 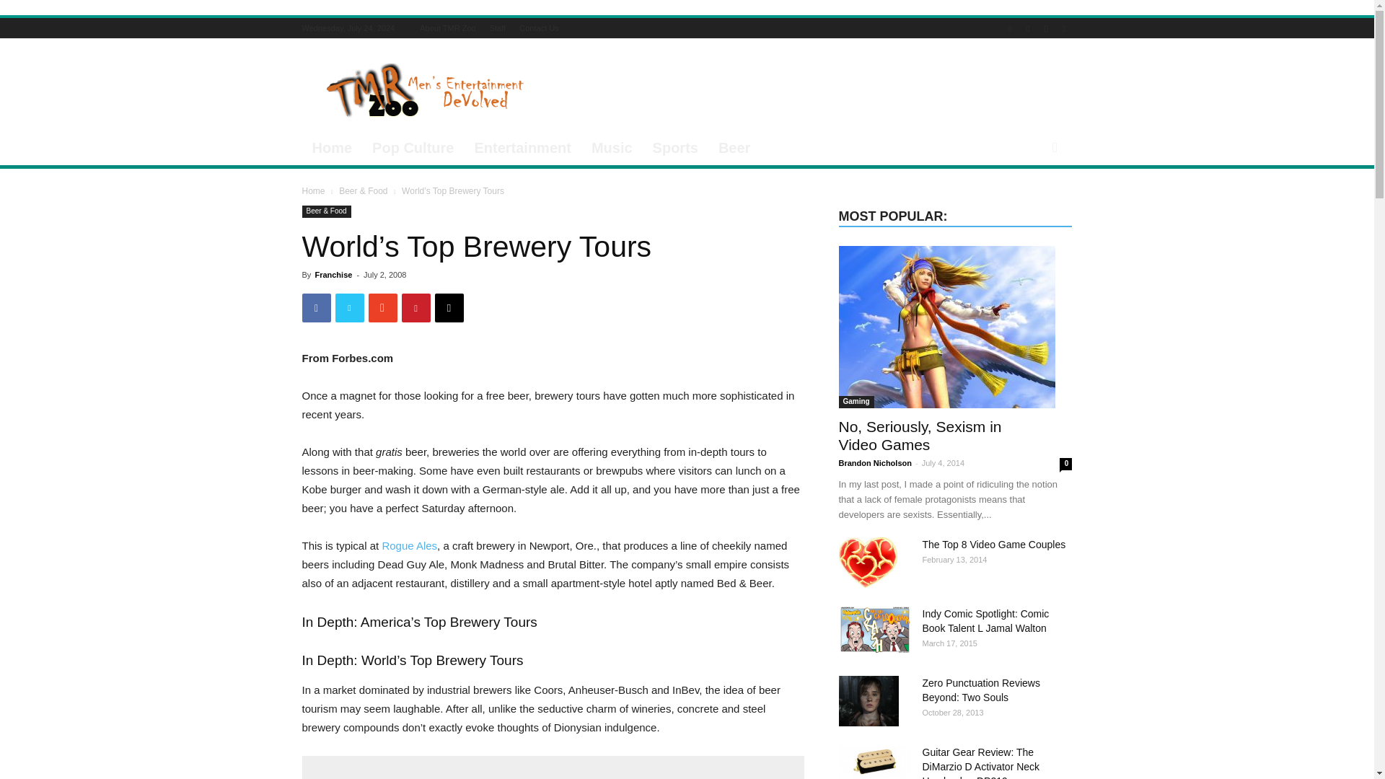 I want to click on Staff, so click(x=498, y=28).